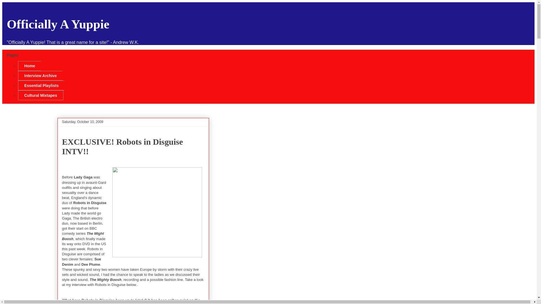 The image size is (541, 304). Describe the element at coordinates (40, 76) in the screenshot. I see `Interview Archive` at that location.